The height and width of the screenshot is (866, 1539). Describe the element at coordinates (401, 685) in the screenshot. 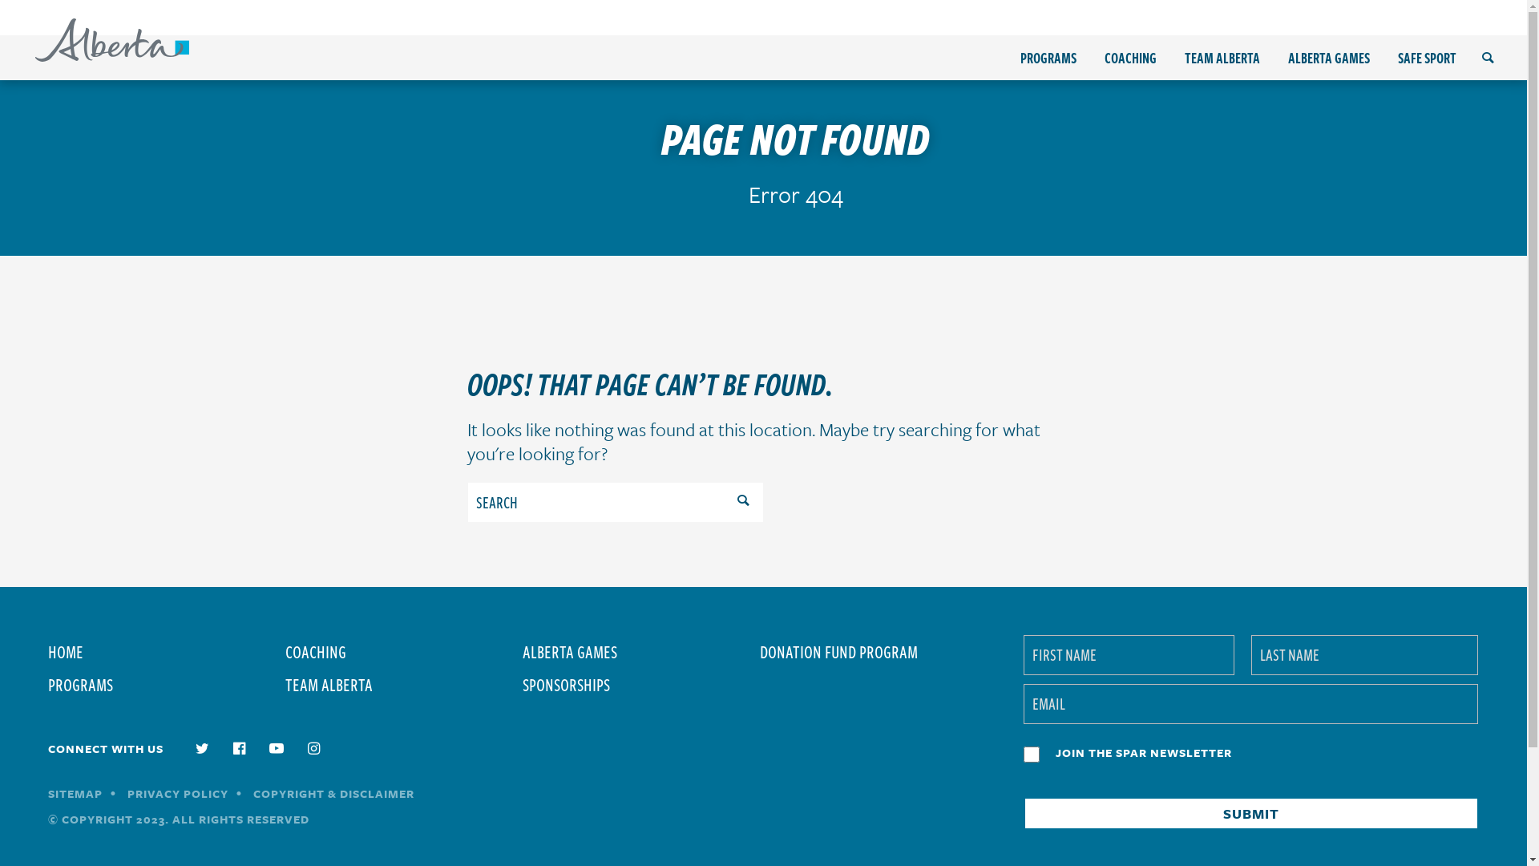

I see `TEAM ALBERTA` at that location.